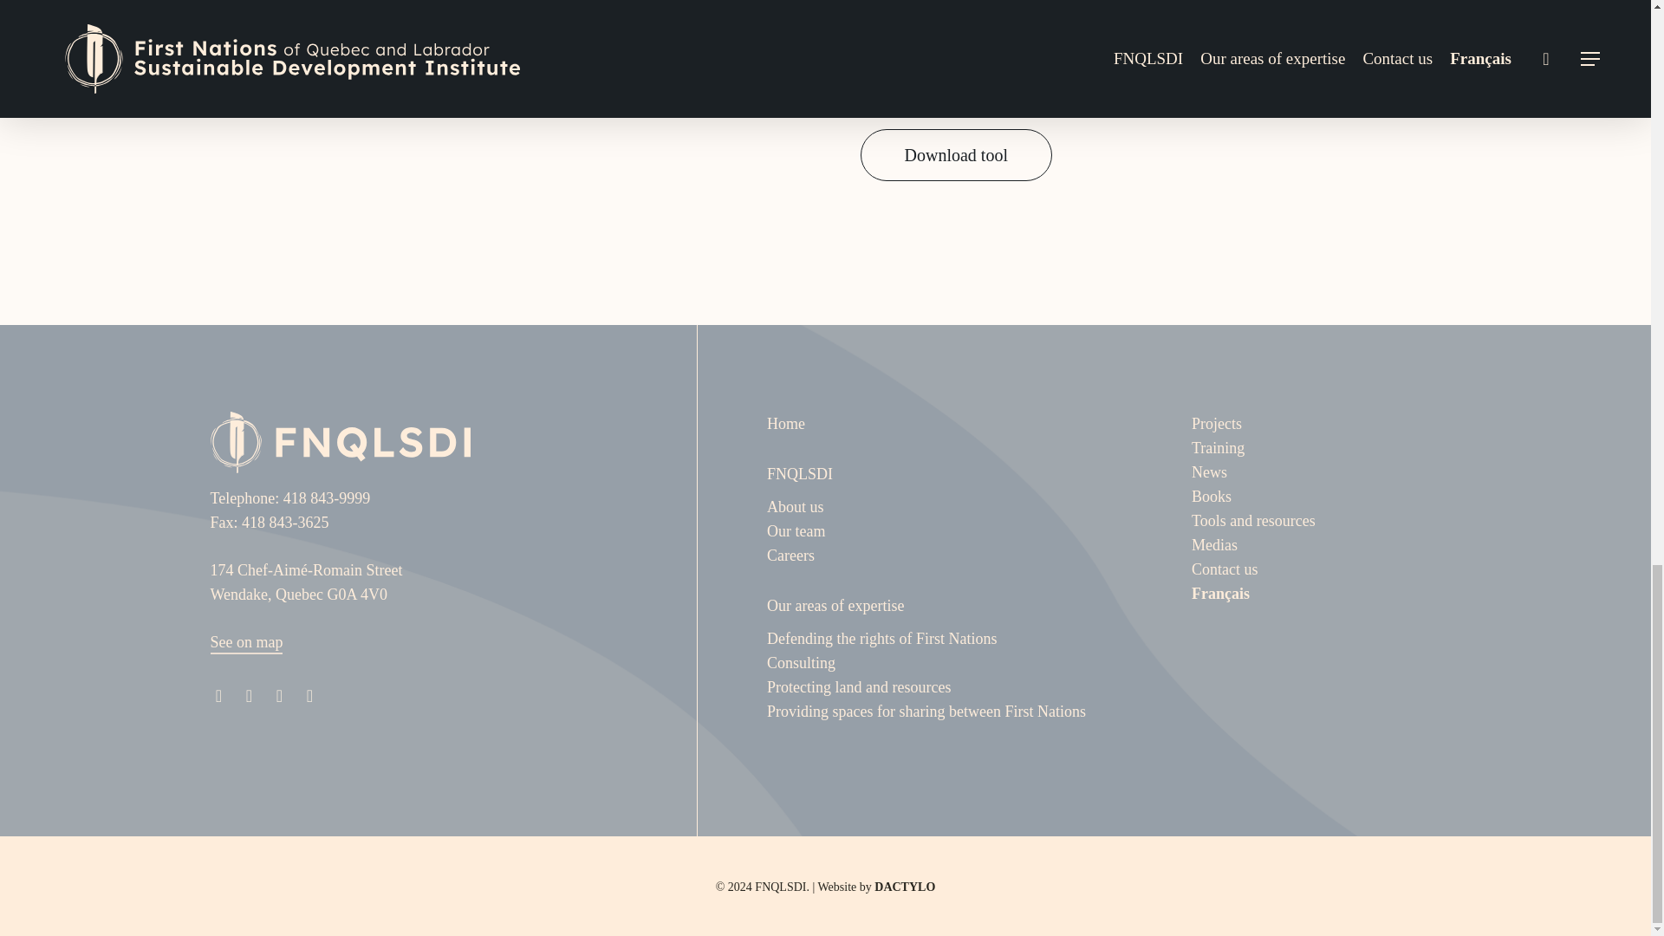  I want to click on Consulting, so click(801, 662).